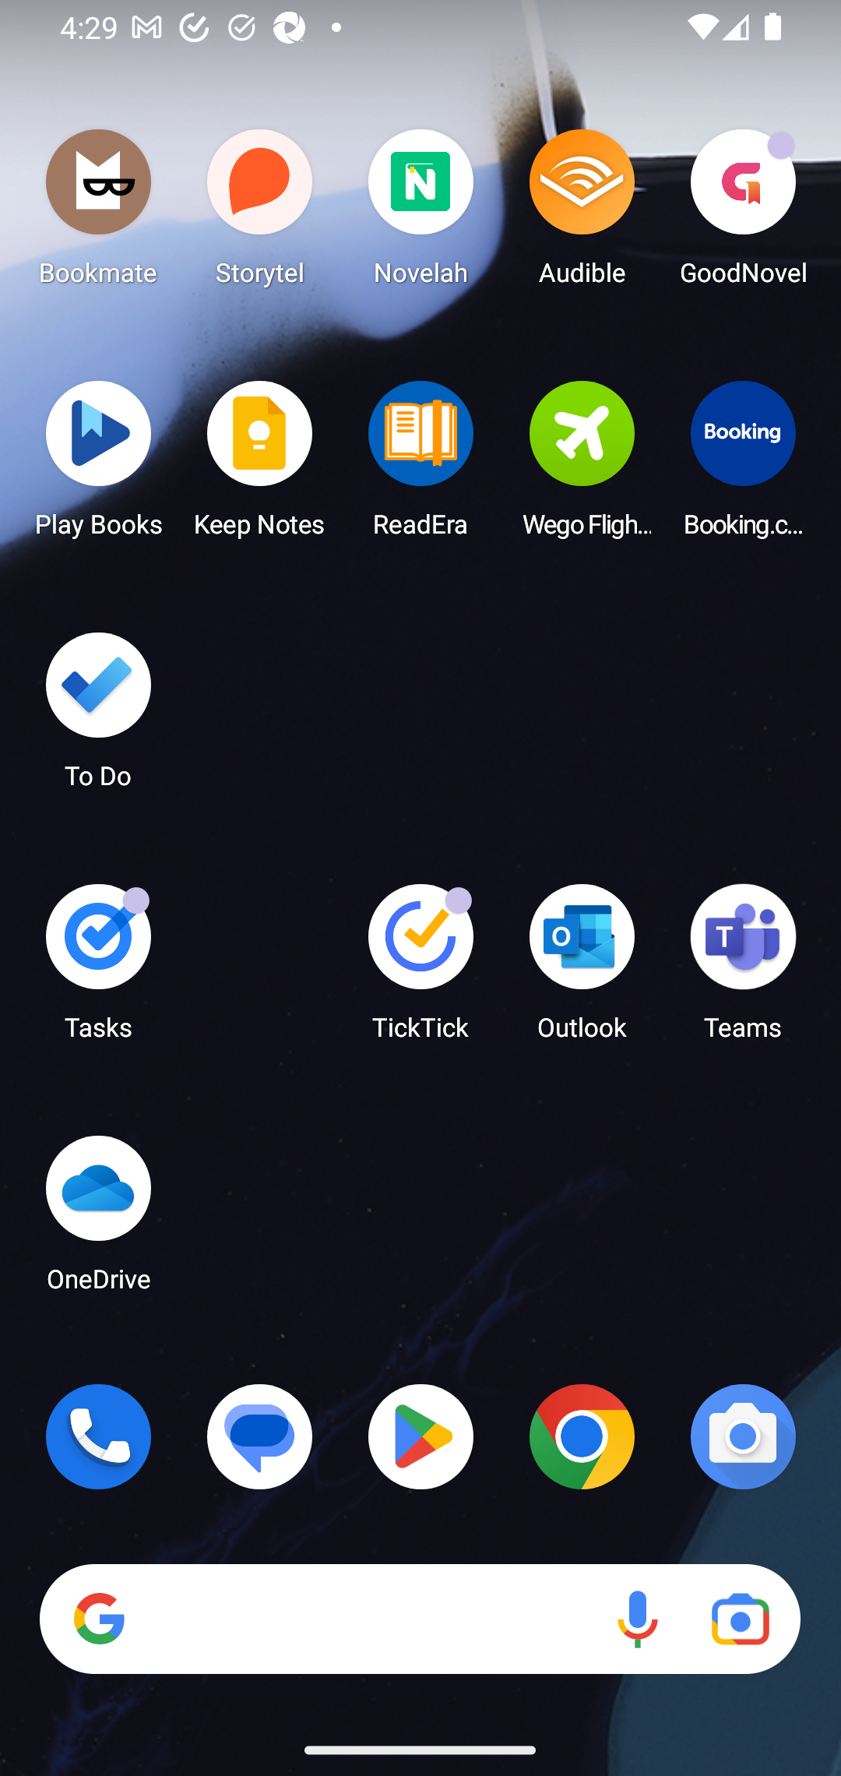 The height and width of the screenshot is (1776, 841). I want to click on TickTick TickTick has 3 notifications, so click(420, 969).